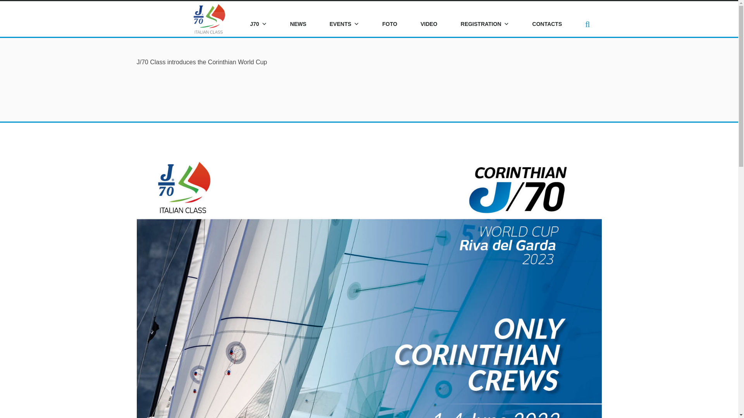  Describe the element at coordinates (344, 24) in the screenshot. I see `EVENTS` at that location.